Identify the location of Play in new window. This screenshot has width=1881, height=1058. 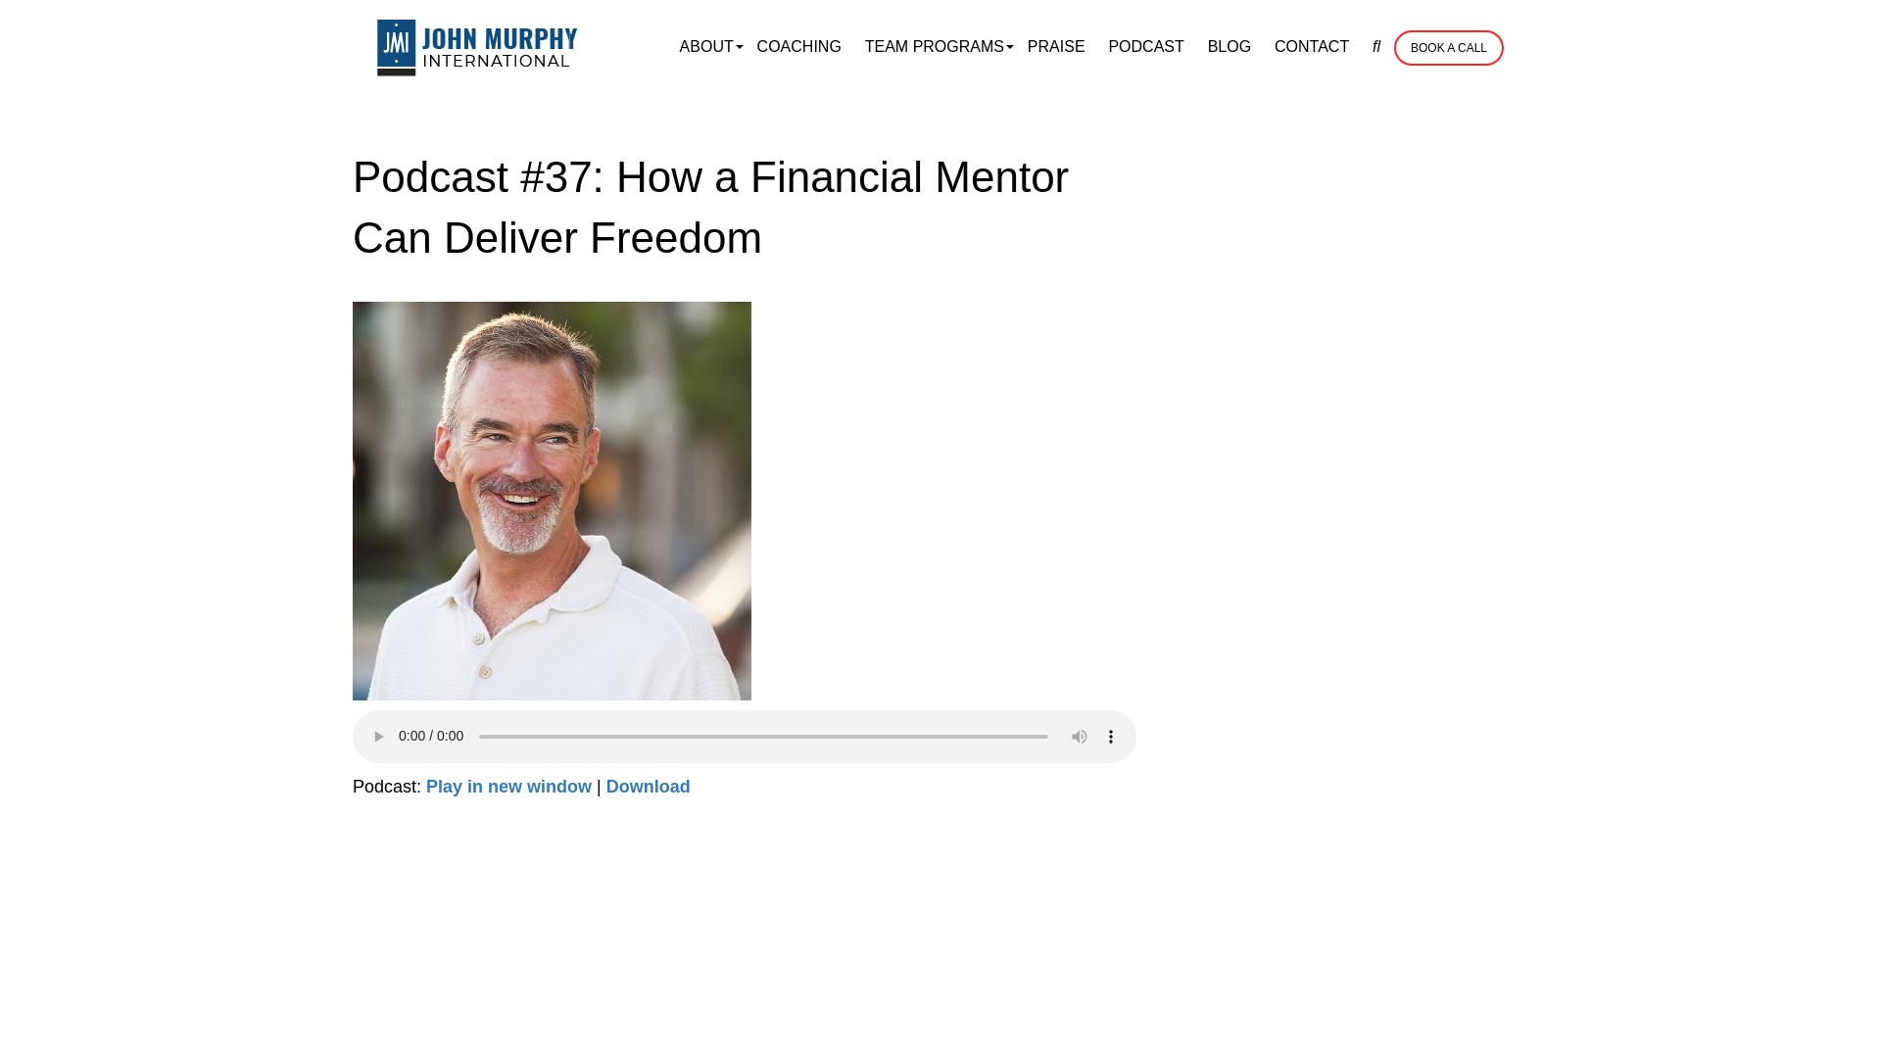
(509, 786).